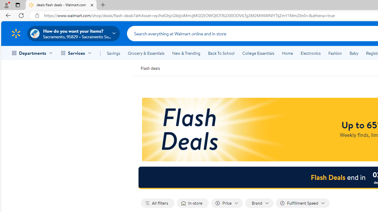 This screenshot has height=212, width=378. What do you see at coordinates (146, 53) in the screenshot?
I see `Grocery & Essentials` at bounding box center [146, 53].